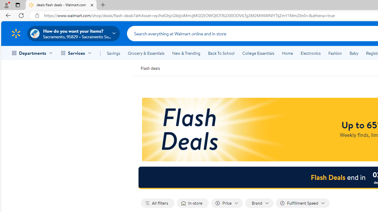 This screenshot has height=212, width=378. What do you see at coordinates (146, 53) in the screenshot?
I see `Grocery & Essentials` at bounding box center [146, 53].